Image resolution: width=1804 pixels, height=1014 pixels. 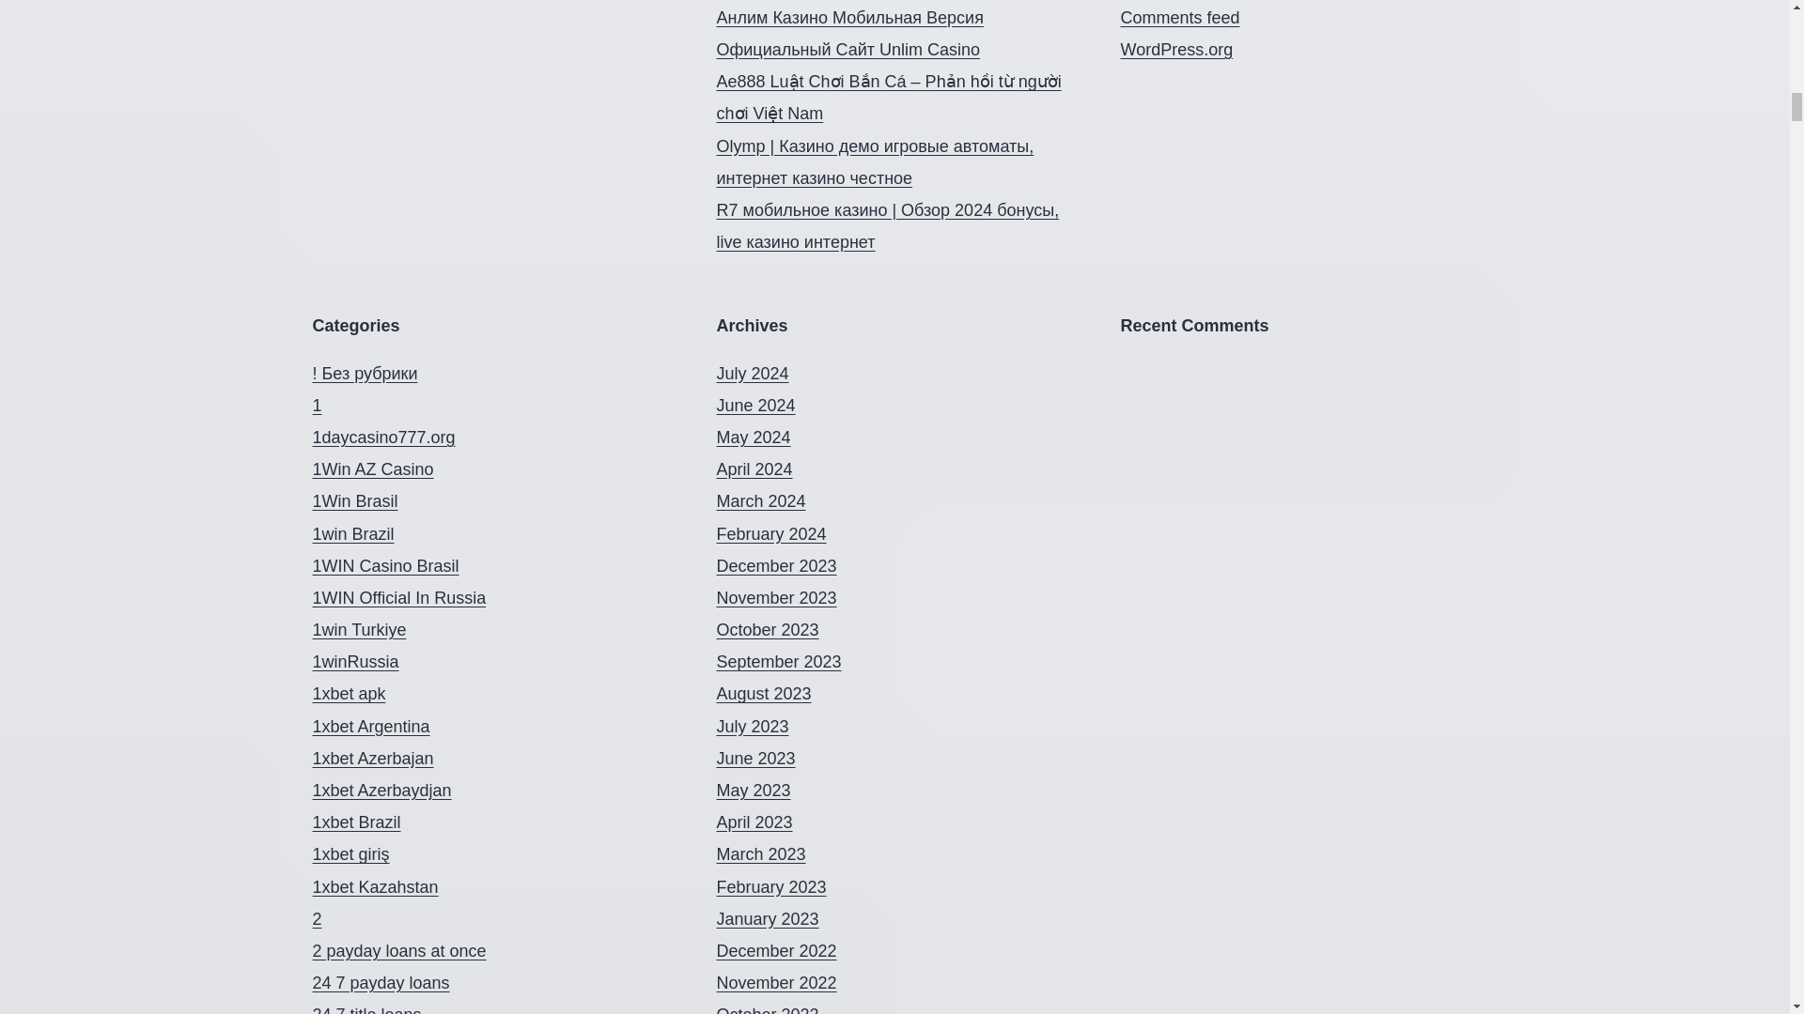 What do you see at coordinates (1180, 17) in the screenshot?
I see `Comments feed` at bounding box center [1180, 17].